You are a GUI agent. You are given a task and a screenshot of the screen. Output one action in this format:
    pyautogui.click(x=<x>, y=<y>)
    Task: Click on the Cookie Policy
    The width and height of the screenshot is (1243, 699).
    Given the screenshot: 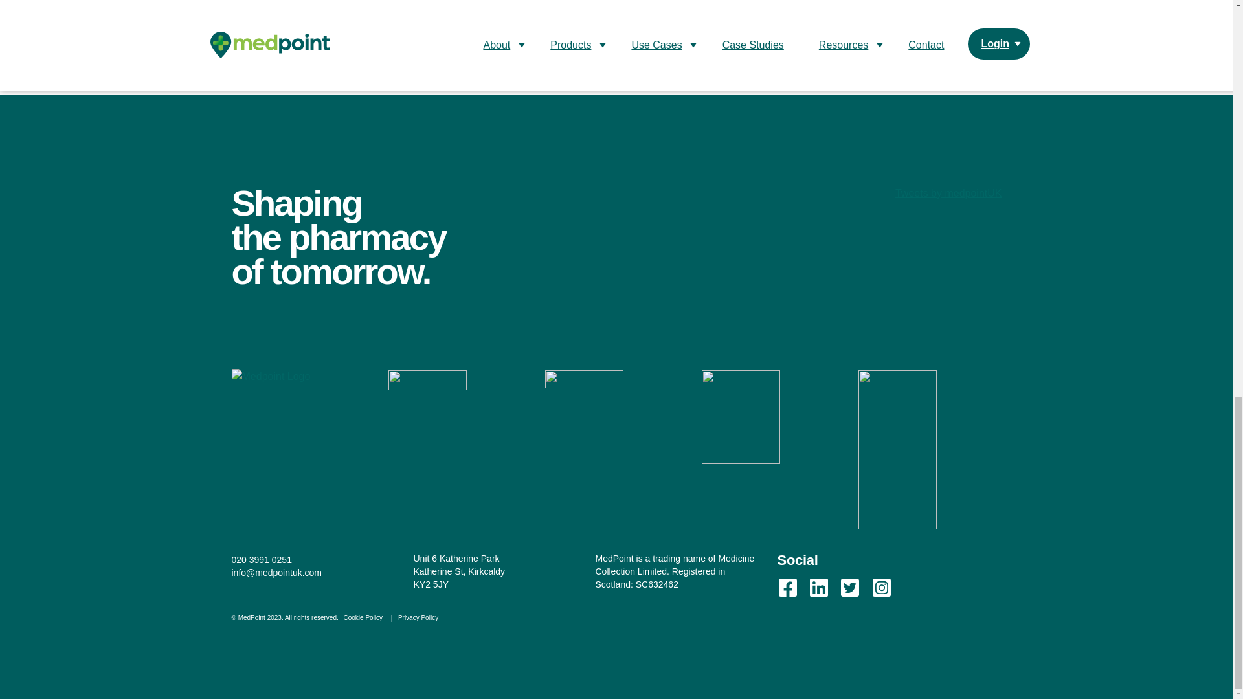 What is the action you would take?
    pyautogui.click(x=363, y=617)
    